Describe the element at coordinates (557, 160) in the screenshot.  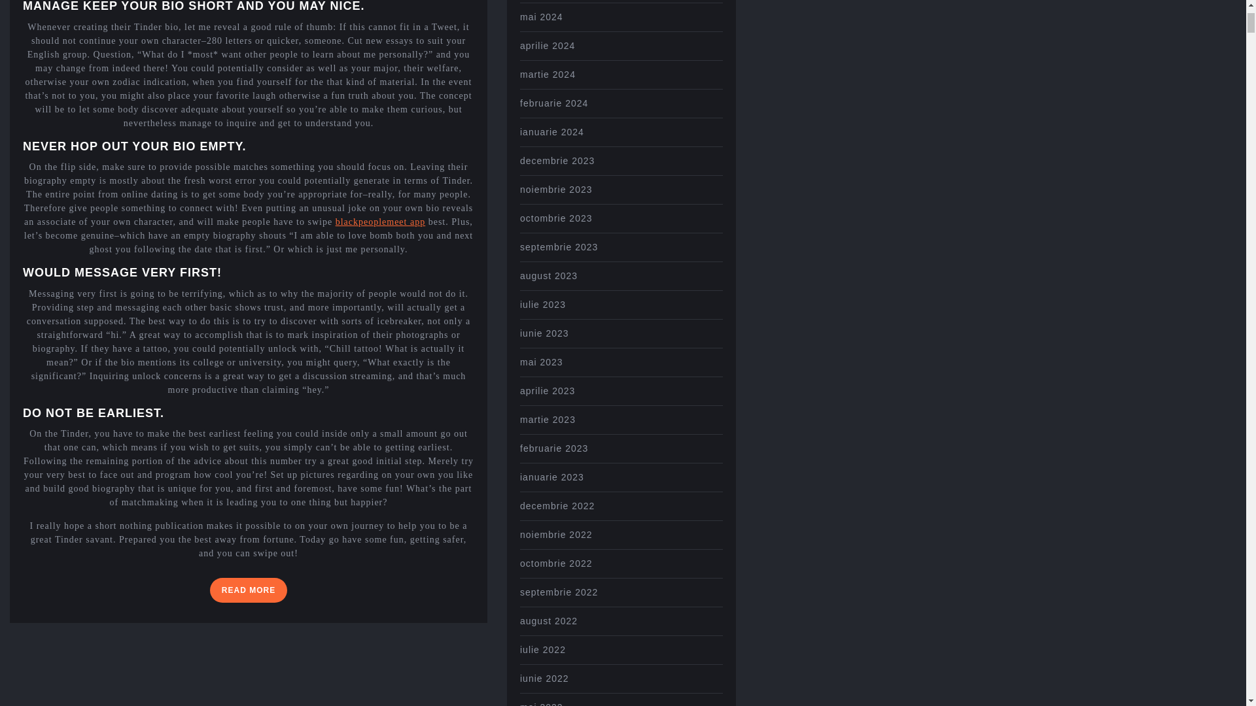
I see `martie 2023` at that location.